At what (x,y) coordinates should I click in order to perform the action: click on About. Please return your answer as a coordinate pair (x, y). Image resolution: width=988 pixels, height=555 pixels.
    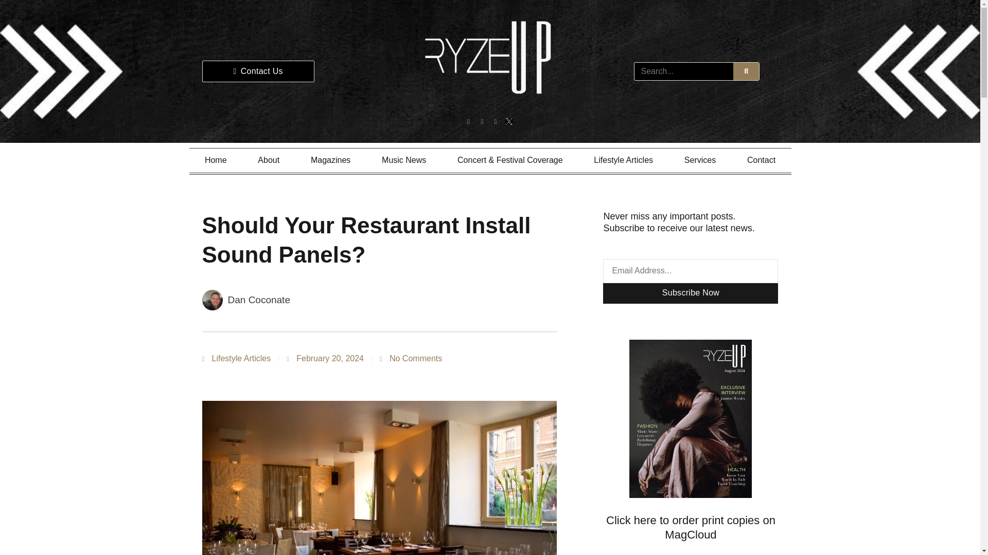
    Looking at the image, I should click on (269, 160).